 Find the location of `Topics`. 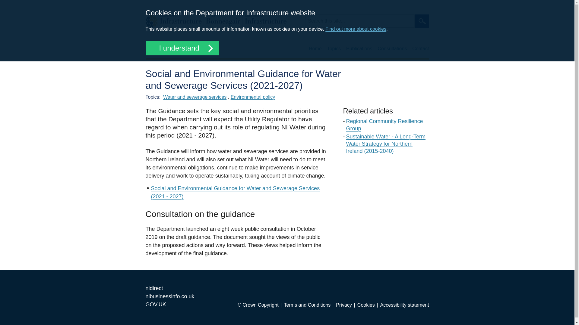

Topics is located at coordinates (334, 49).